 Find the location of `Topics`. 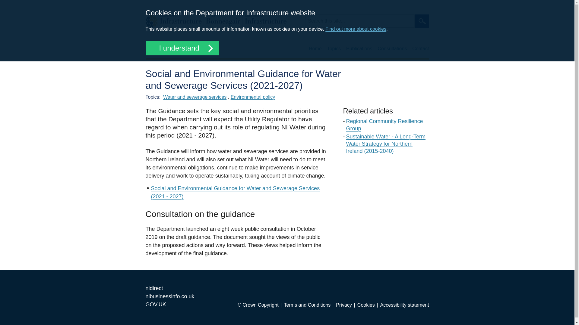

Topics is located at coordinates (334, 49).